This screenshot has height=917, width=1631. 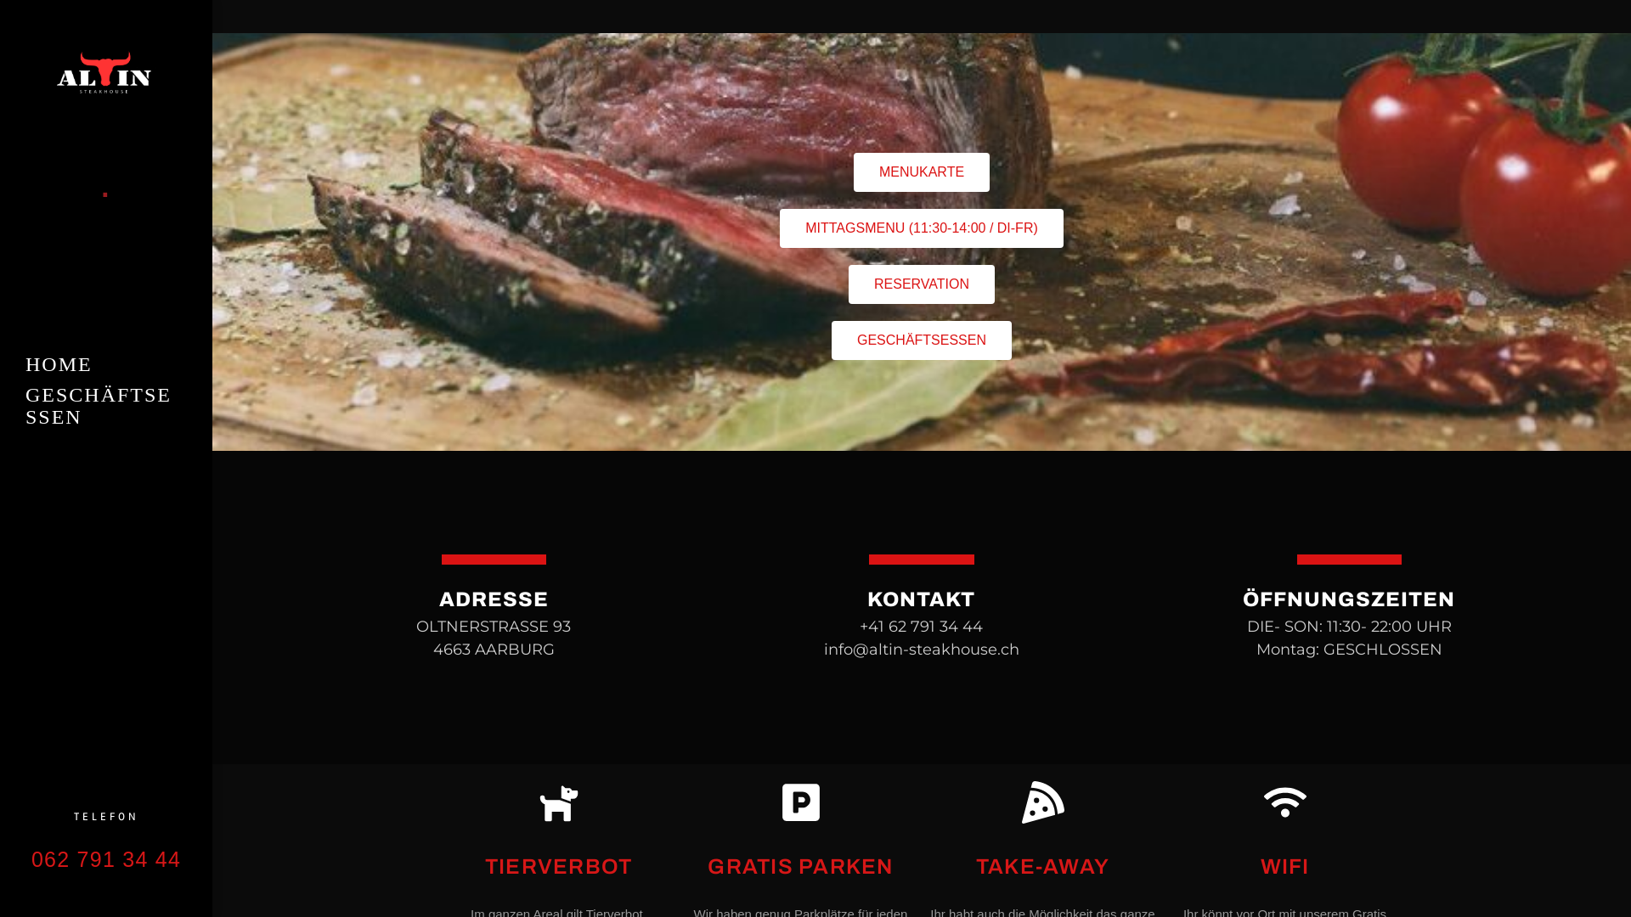 I want to click on ADRESSE, so click(x=494, y=599).